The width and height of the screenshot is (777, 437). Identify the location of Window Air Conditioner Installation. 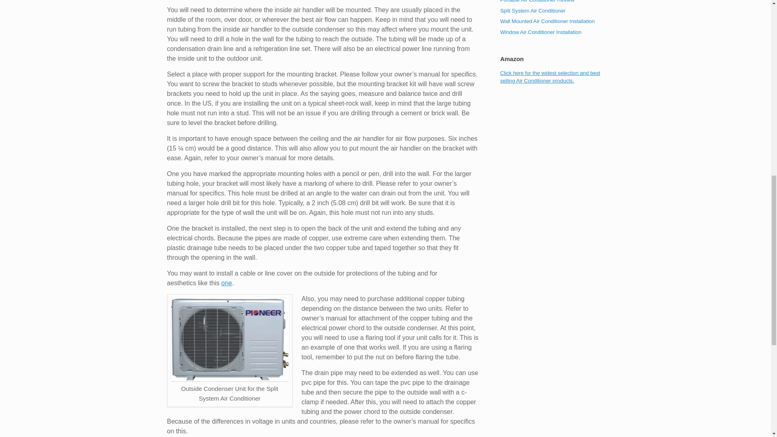
(541, 32).